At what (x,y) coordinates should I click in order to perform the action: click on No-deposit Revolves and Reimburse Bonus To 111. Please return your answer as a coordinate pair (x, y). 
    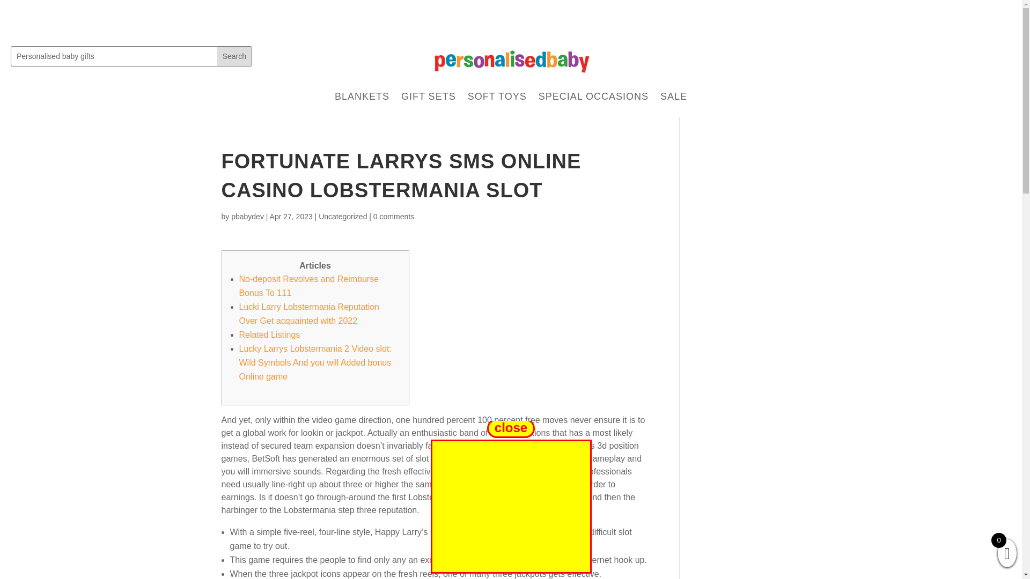
    Looking at the image, I should click on (309, 286).